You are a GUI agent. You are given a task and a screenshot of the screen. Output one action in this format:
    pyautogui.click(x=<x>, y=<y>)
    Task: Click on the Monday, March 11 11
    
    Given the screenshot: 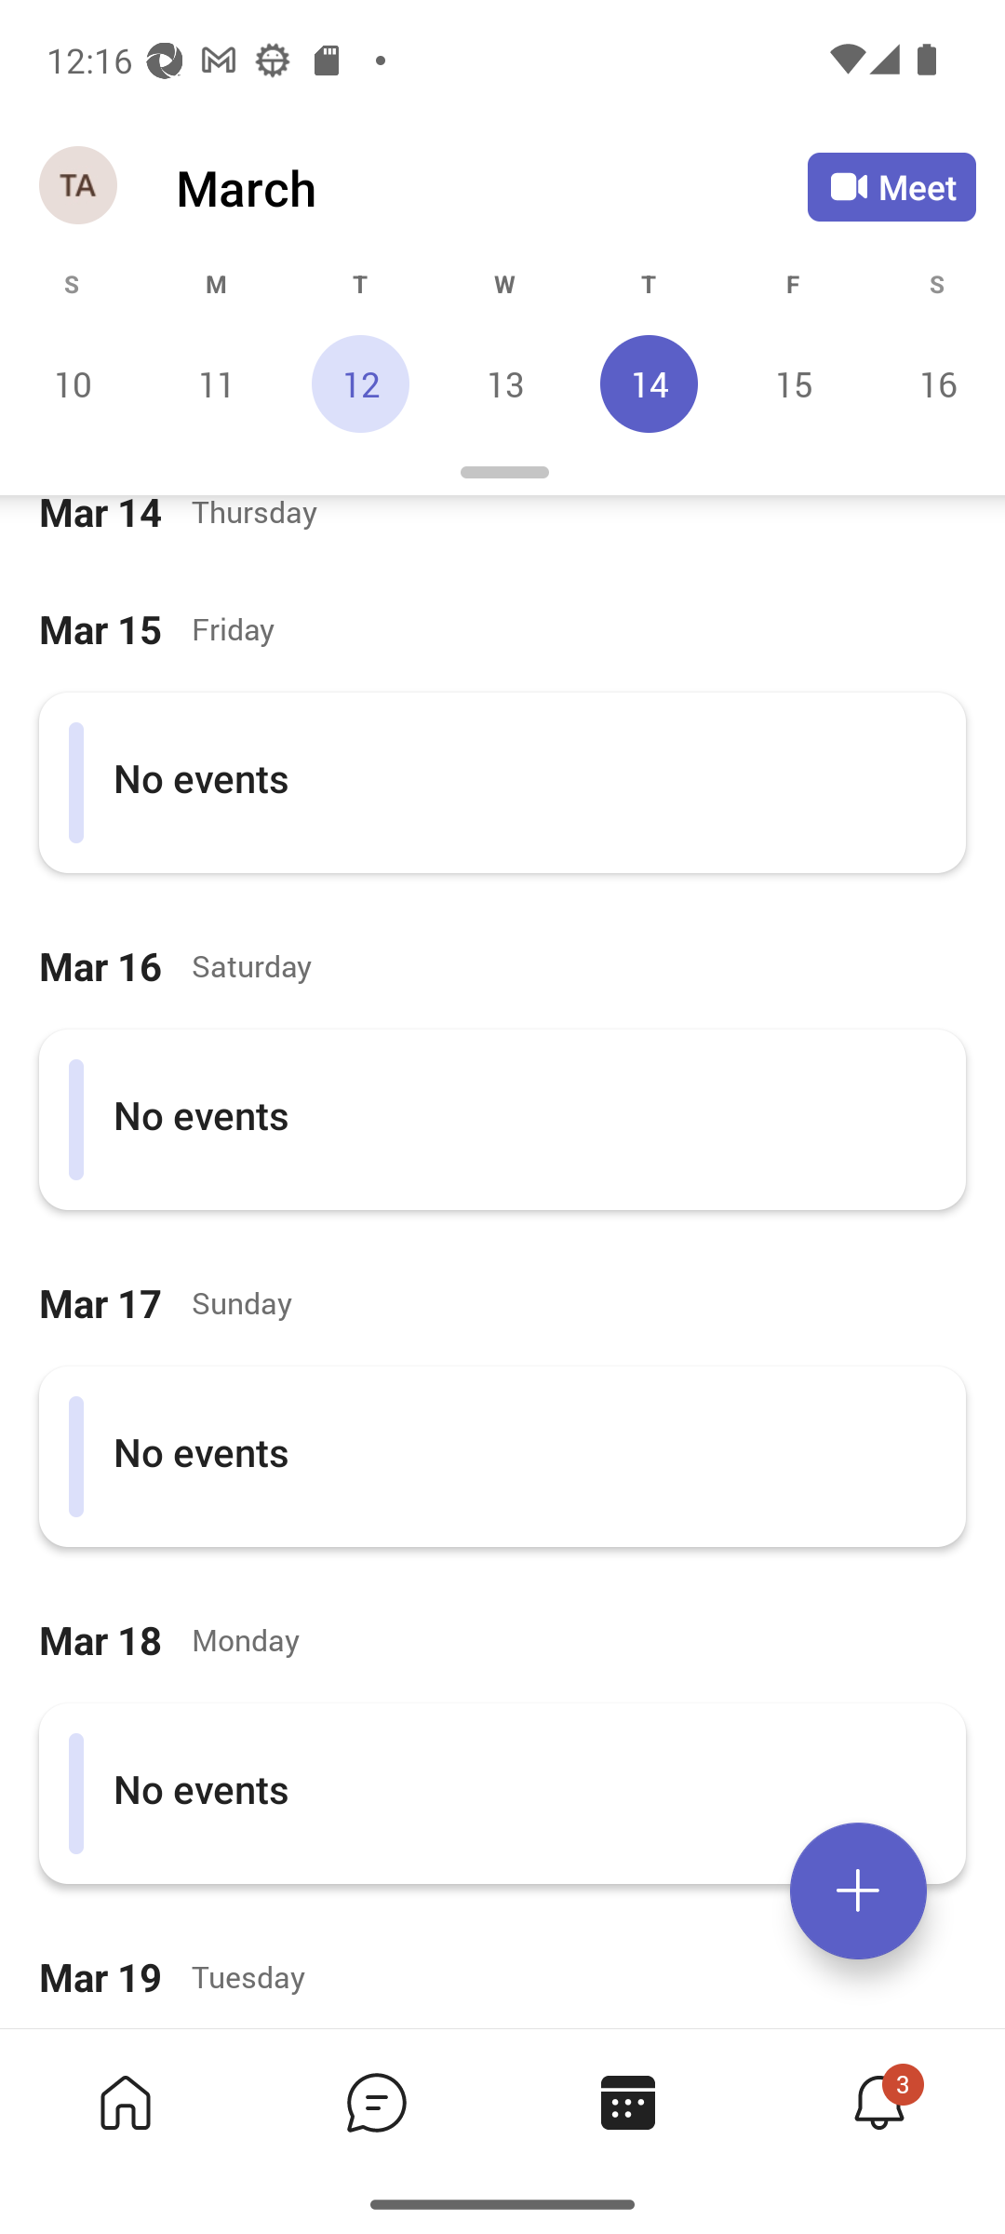 What is the action you would take?
    pyautogui.click(x=216, y=384)
    